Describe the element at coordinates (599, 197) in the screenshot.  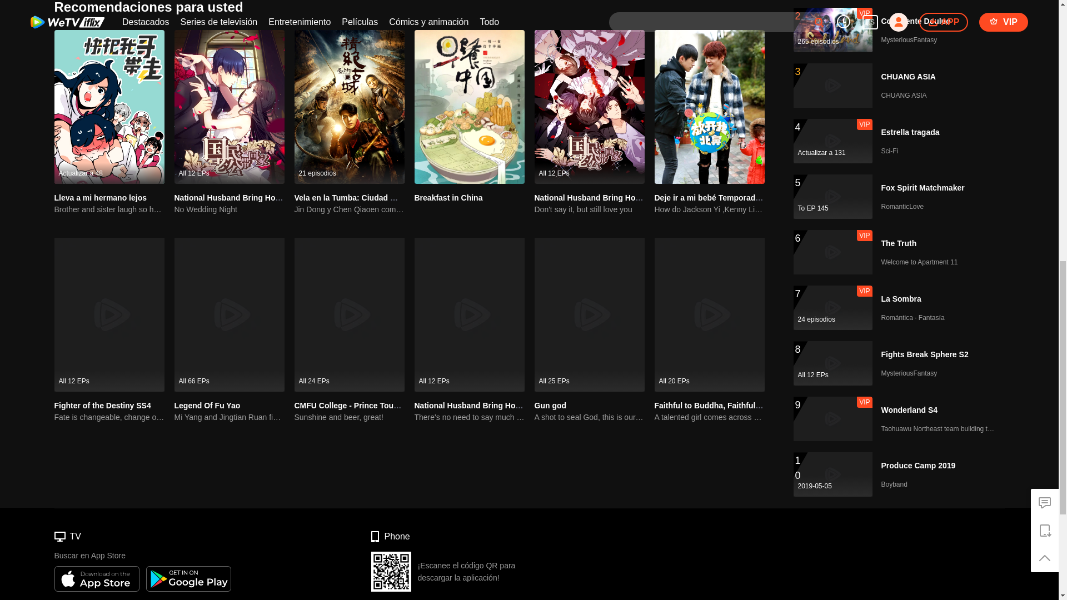
I see `National Husband Bring Home SS2` at that location.